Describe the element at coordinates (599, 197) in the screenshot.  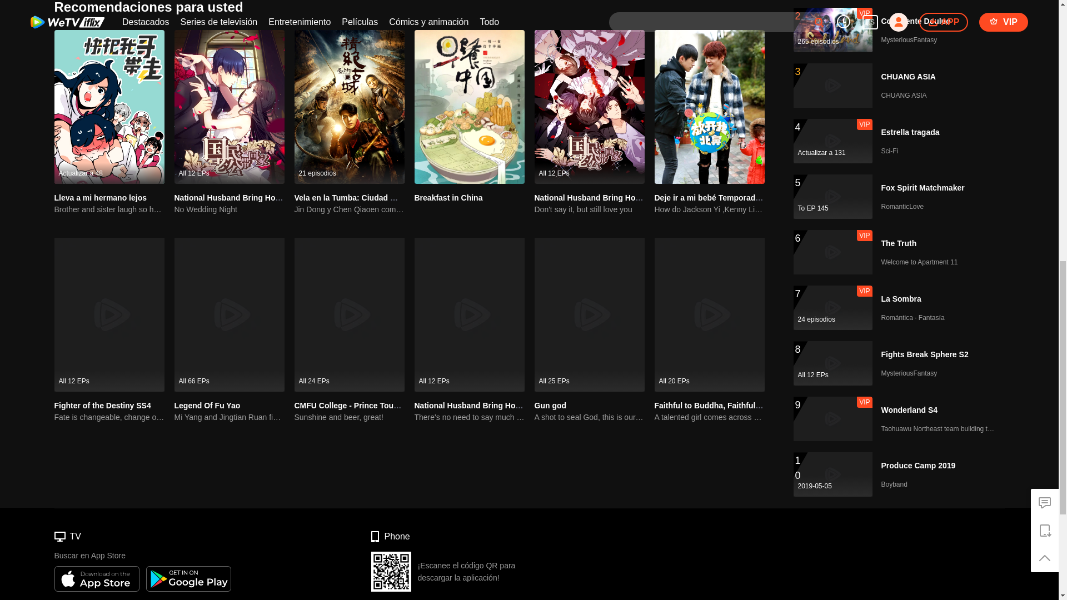
I see `National Husband Bring Home SS2` at that location.